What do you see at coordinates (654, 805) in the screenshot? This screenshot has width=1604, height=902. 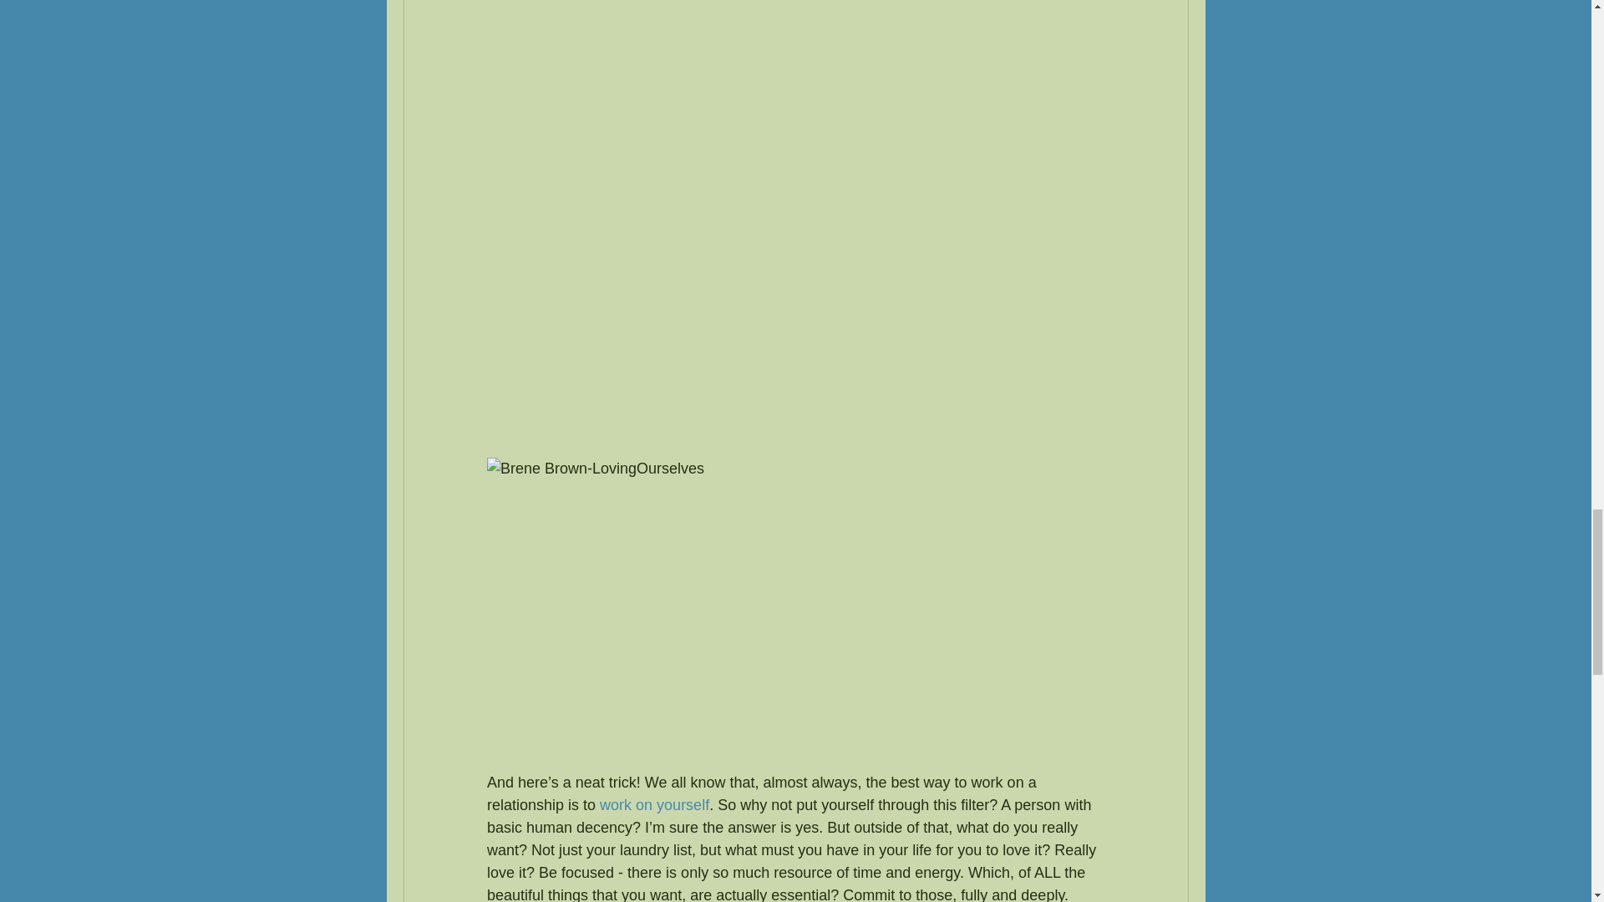 I see `work on yourself` at bounding box center [654, 805].